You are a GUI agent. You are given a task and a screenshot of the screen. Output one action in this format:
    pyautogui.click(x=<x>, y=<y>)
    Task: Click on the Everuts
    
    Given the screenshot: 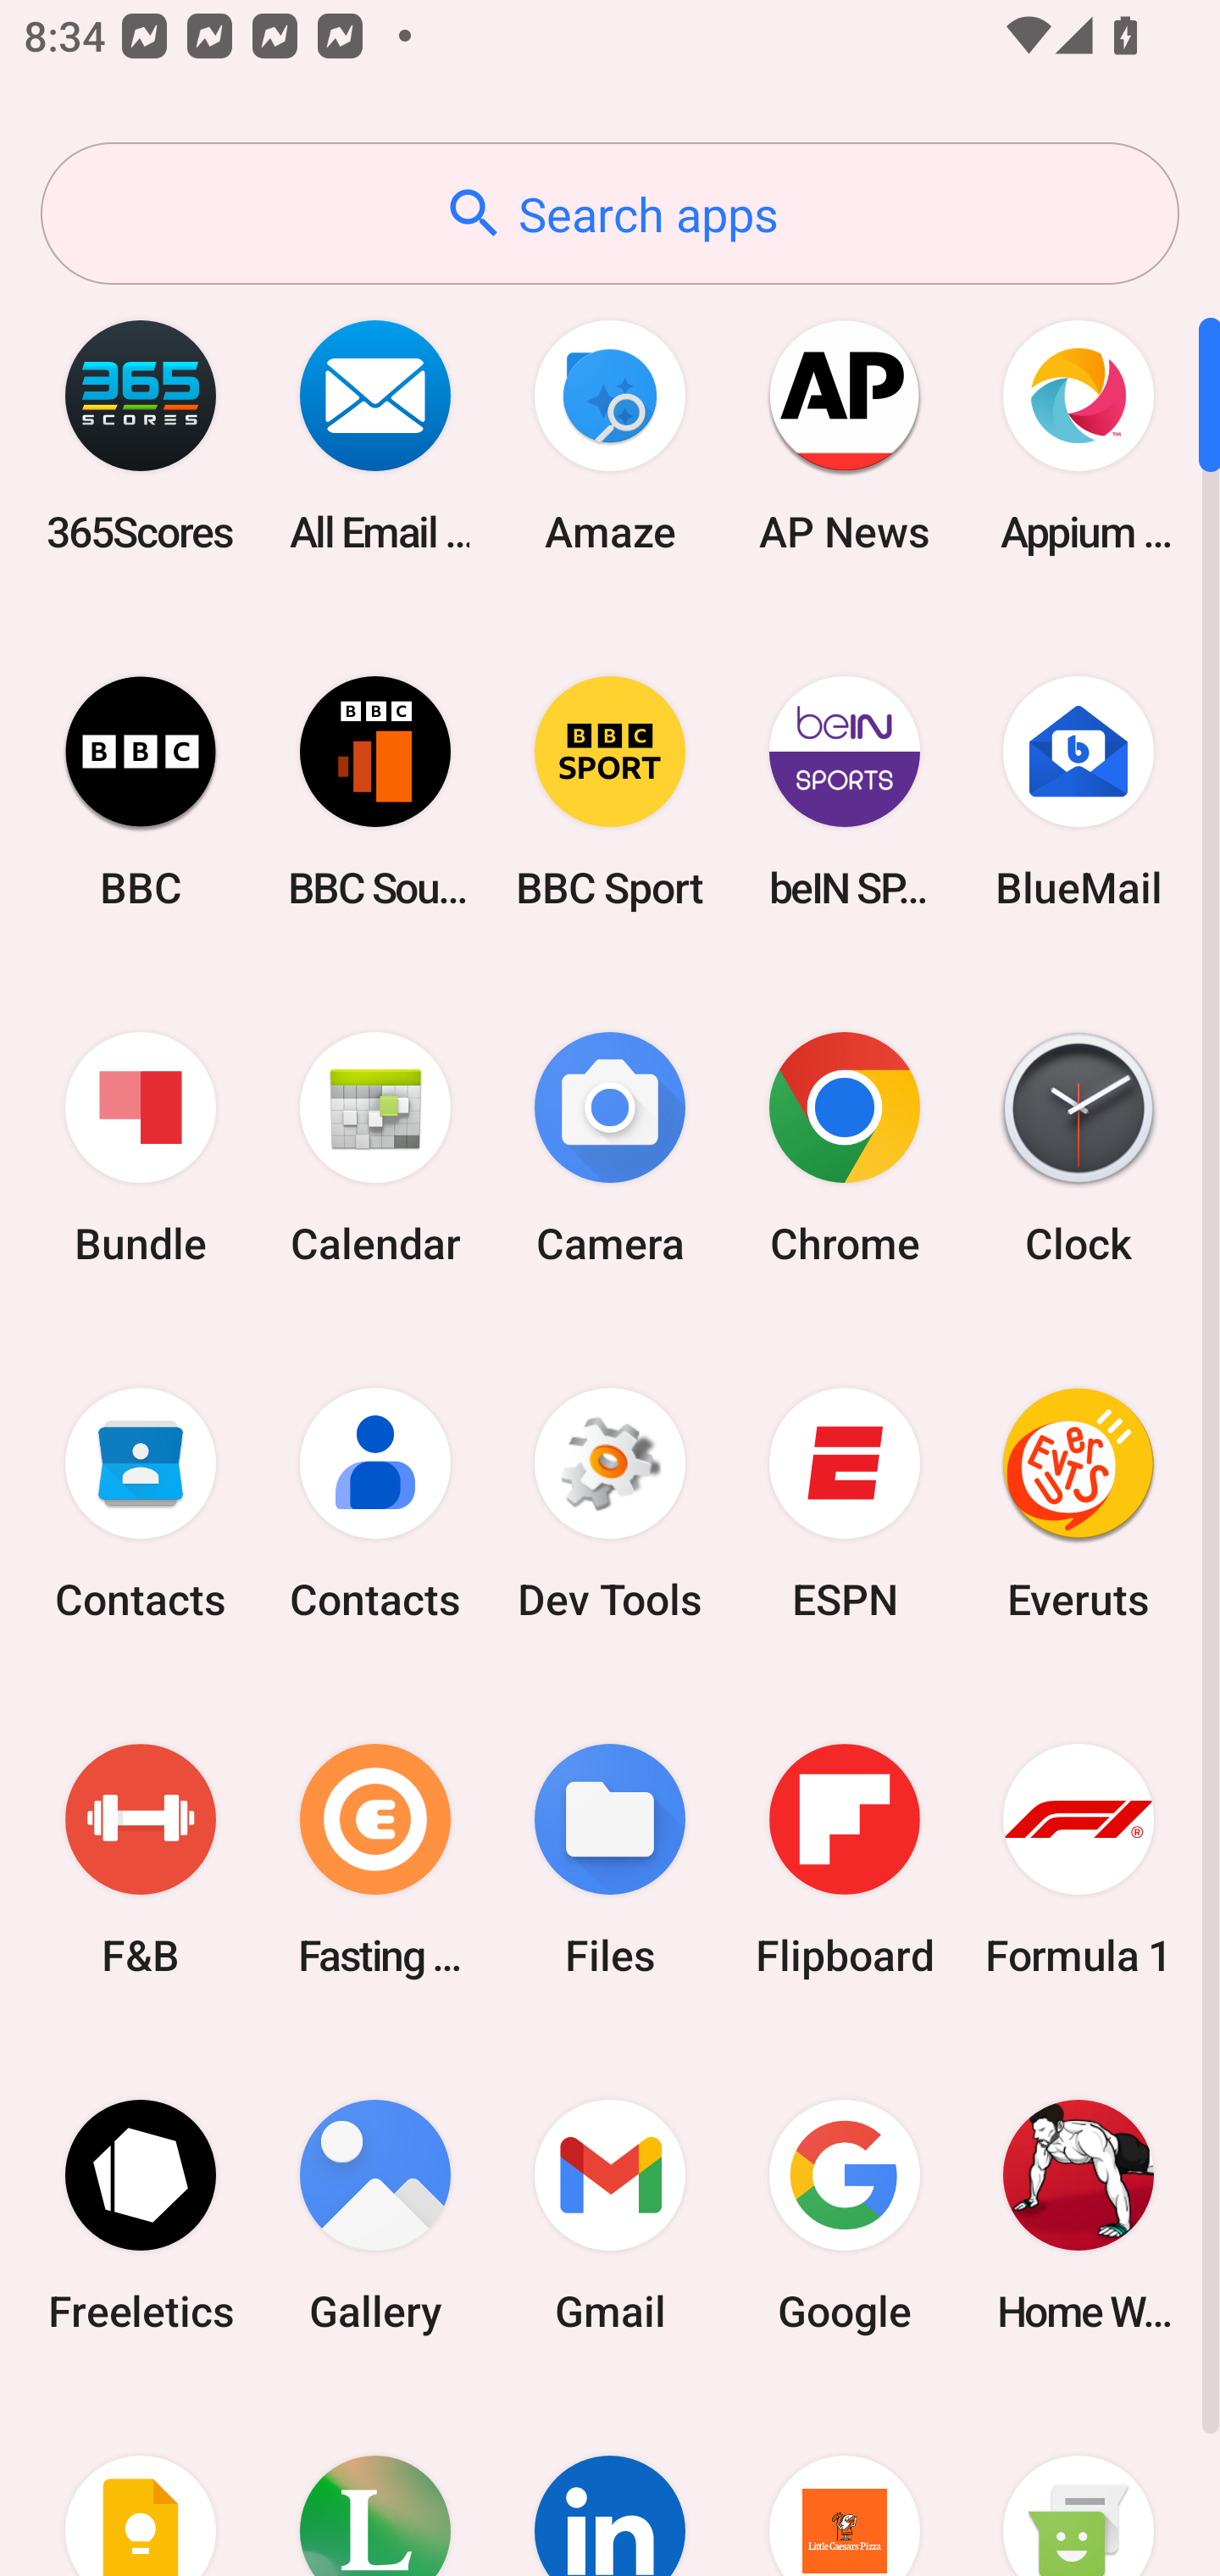 What is the action you would take?
    pyautogui.click(x=1079, y=1504)
    